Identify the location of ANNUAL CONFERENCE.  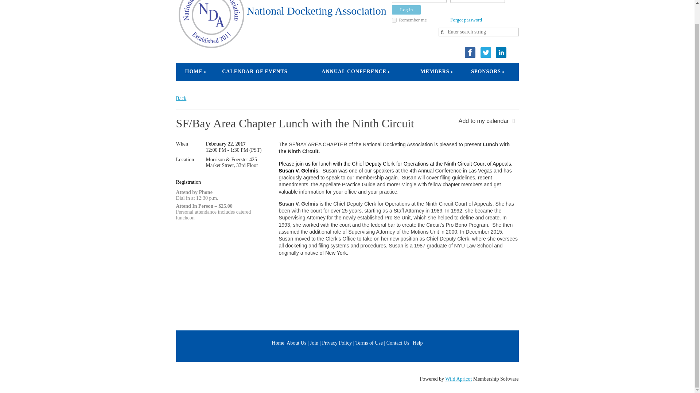
(354, 72).